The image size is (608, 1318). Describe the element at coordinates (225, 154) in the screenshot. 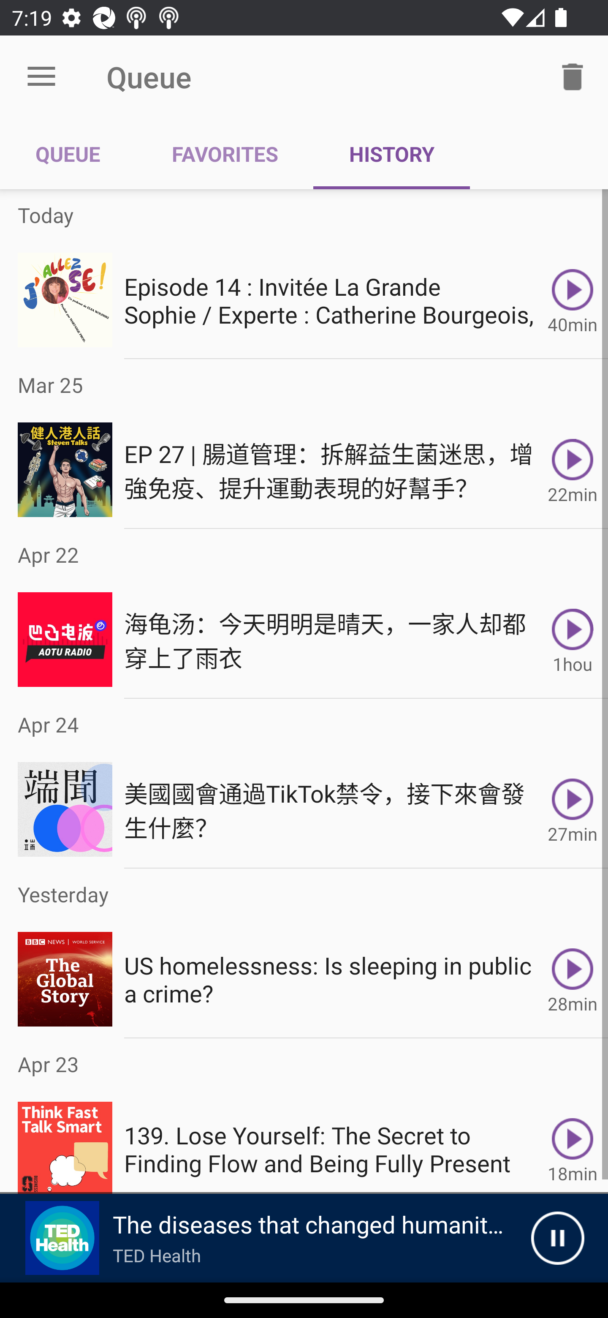

I see `FAVORITES` at that location.